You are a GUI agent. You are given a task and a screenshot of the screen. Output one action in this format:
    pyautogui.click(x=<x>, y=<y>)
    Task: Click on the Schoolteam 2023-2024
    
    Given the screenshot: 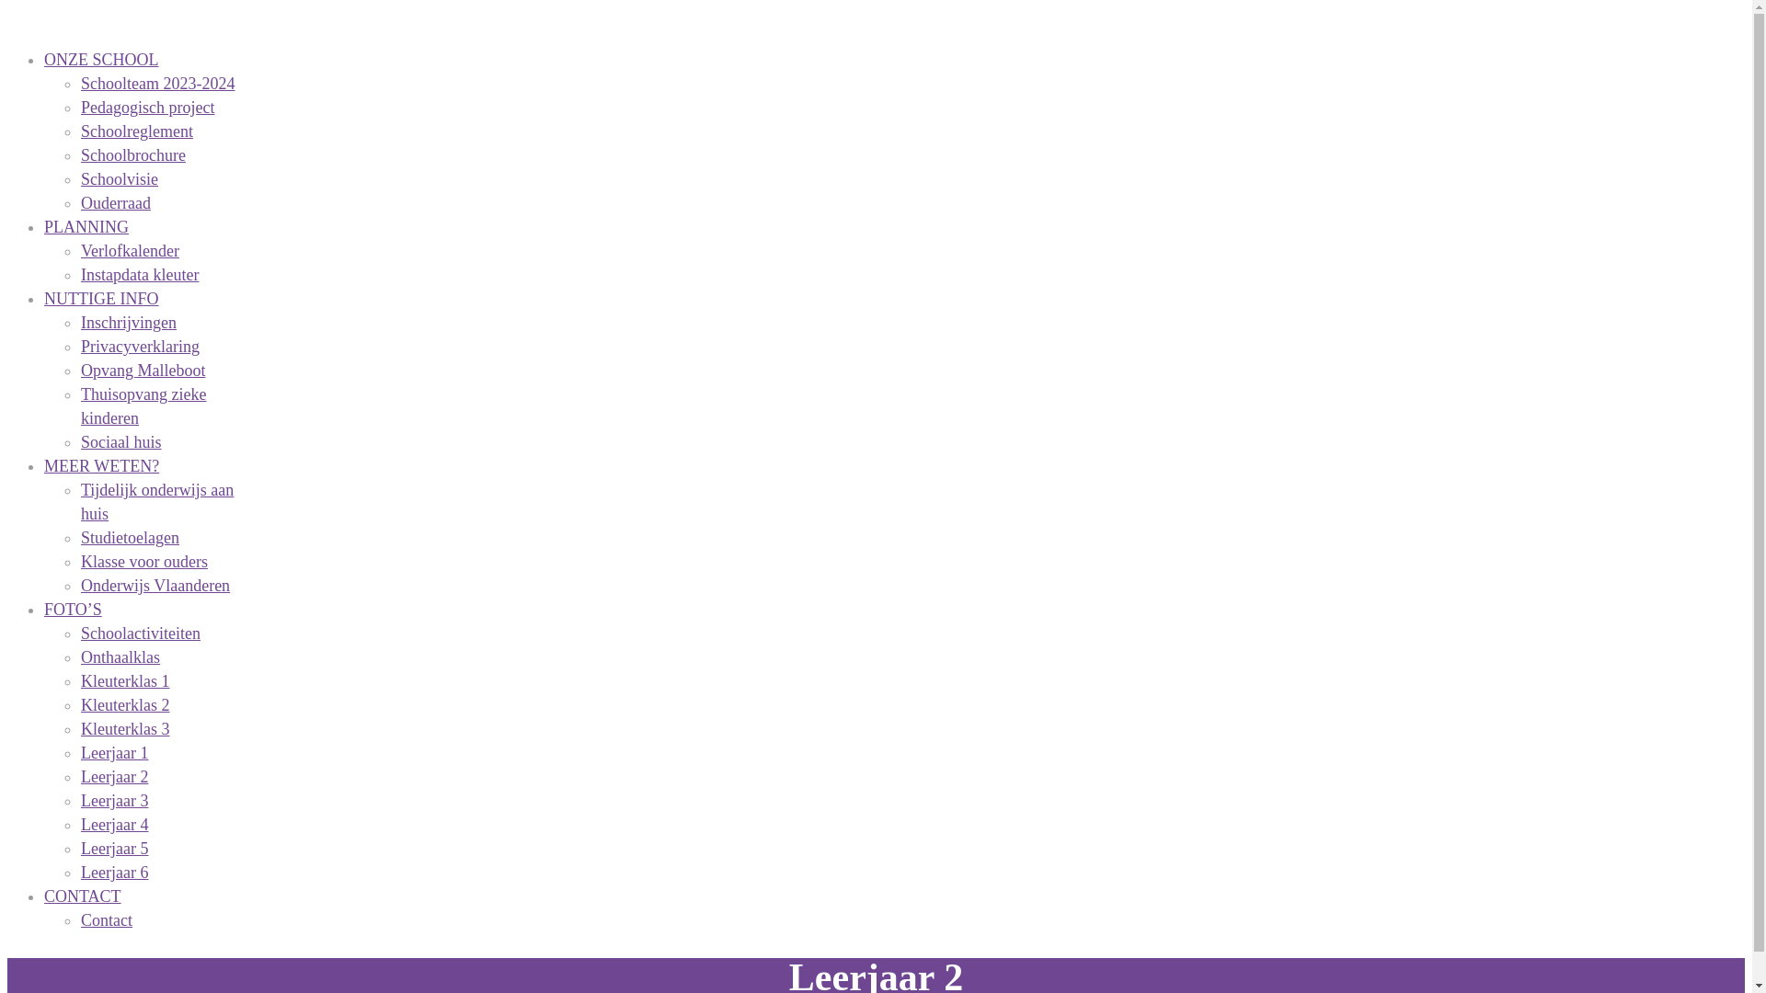 What is the action you would take?
    pyautogui.click(x=158, y=84)
    